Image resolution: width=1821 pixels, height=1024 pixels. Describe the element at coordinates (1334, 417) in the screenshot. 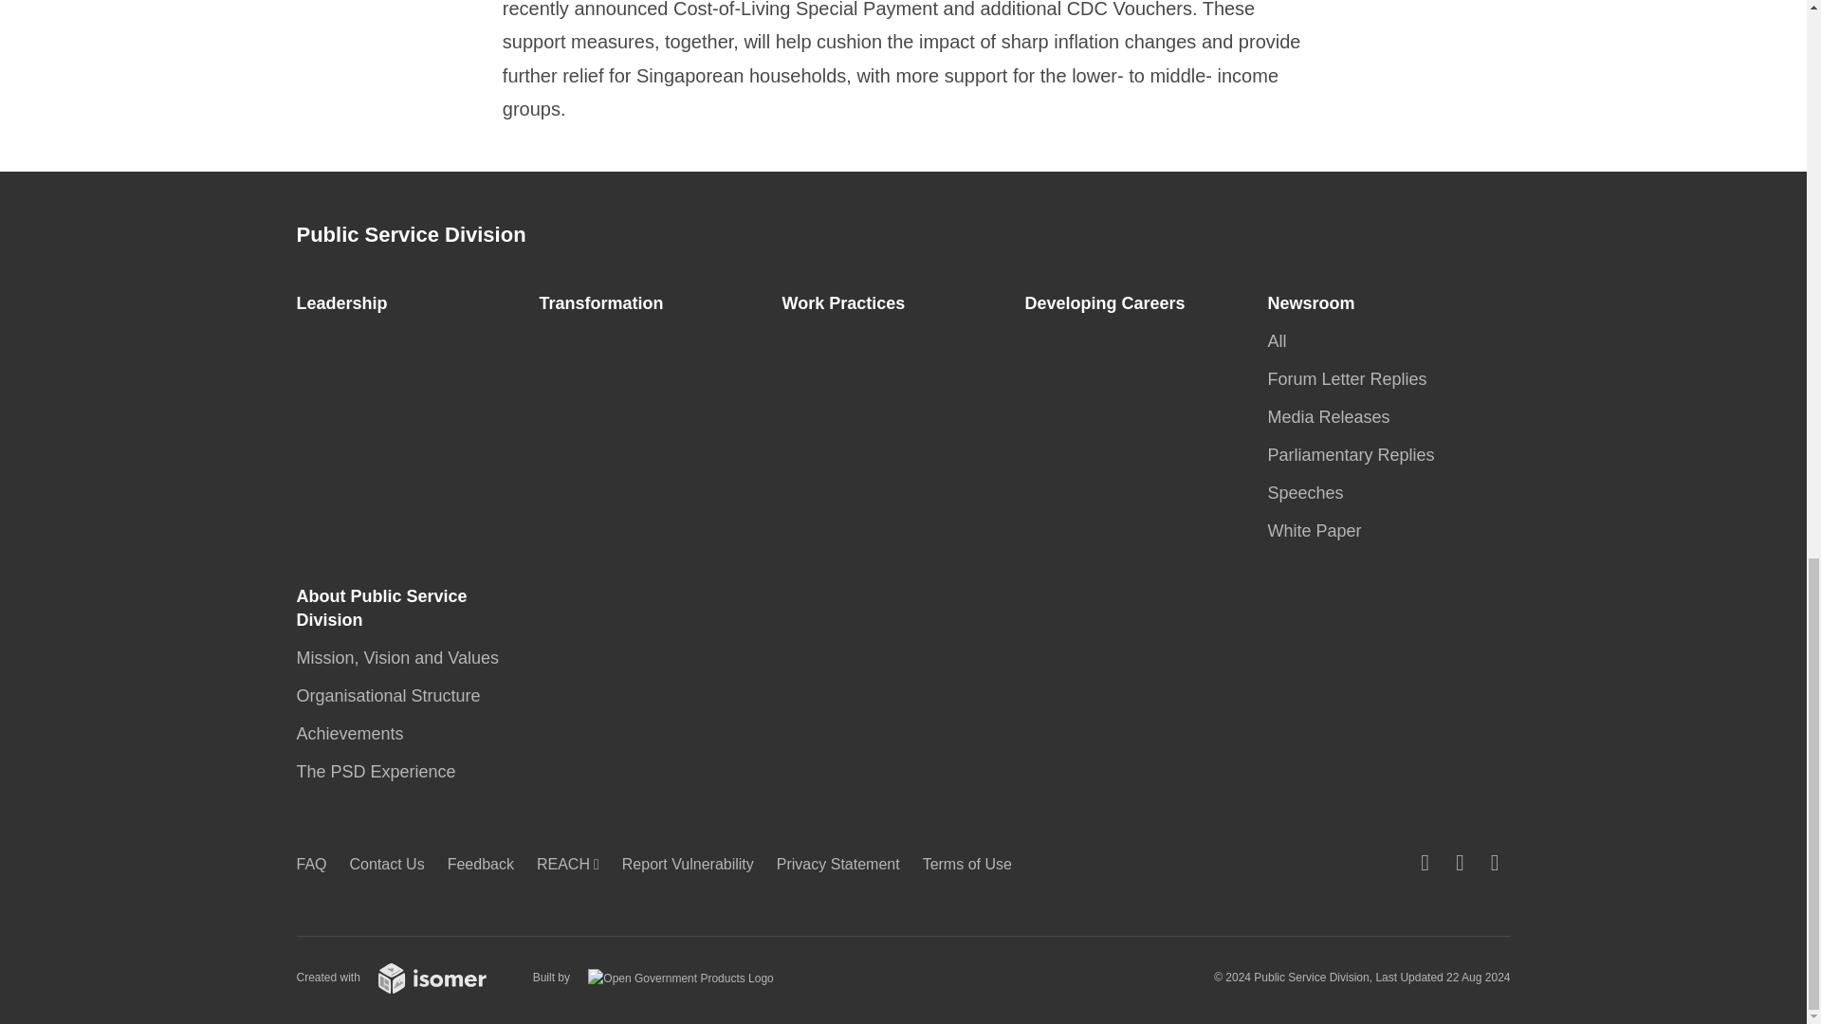

I see `Media Releases` at that location.